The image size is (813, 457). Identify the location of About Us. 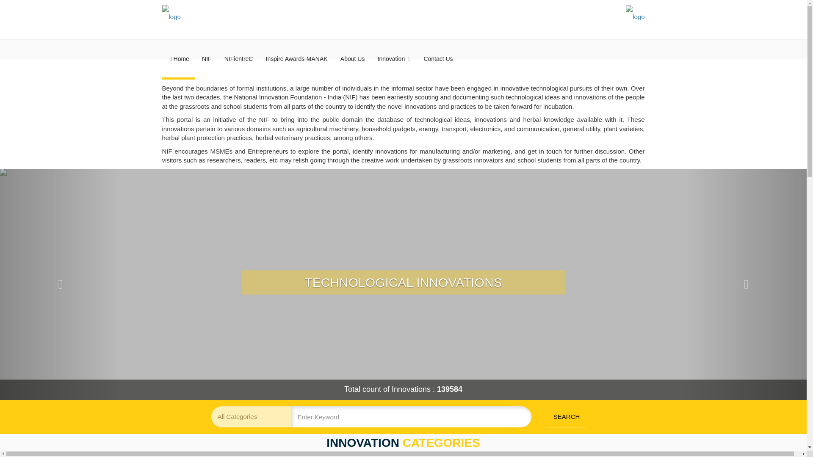
(353, 58).